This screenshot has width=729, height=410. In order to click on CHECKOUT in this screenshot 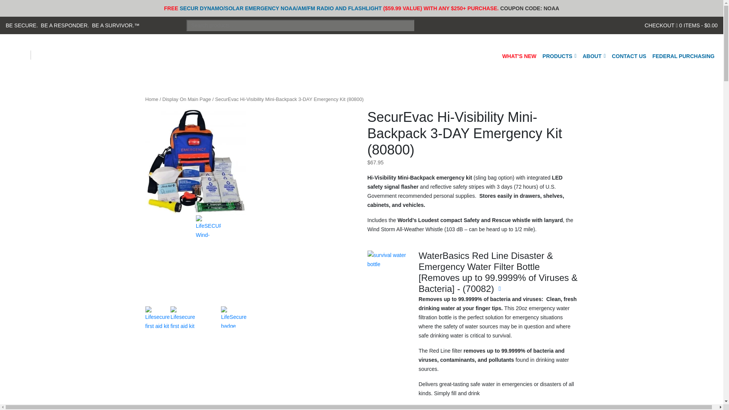, I will do `click(660, 25)`.